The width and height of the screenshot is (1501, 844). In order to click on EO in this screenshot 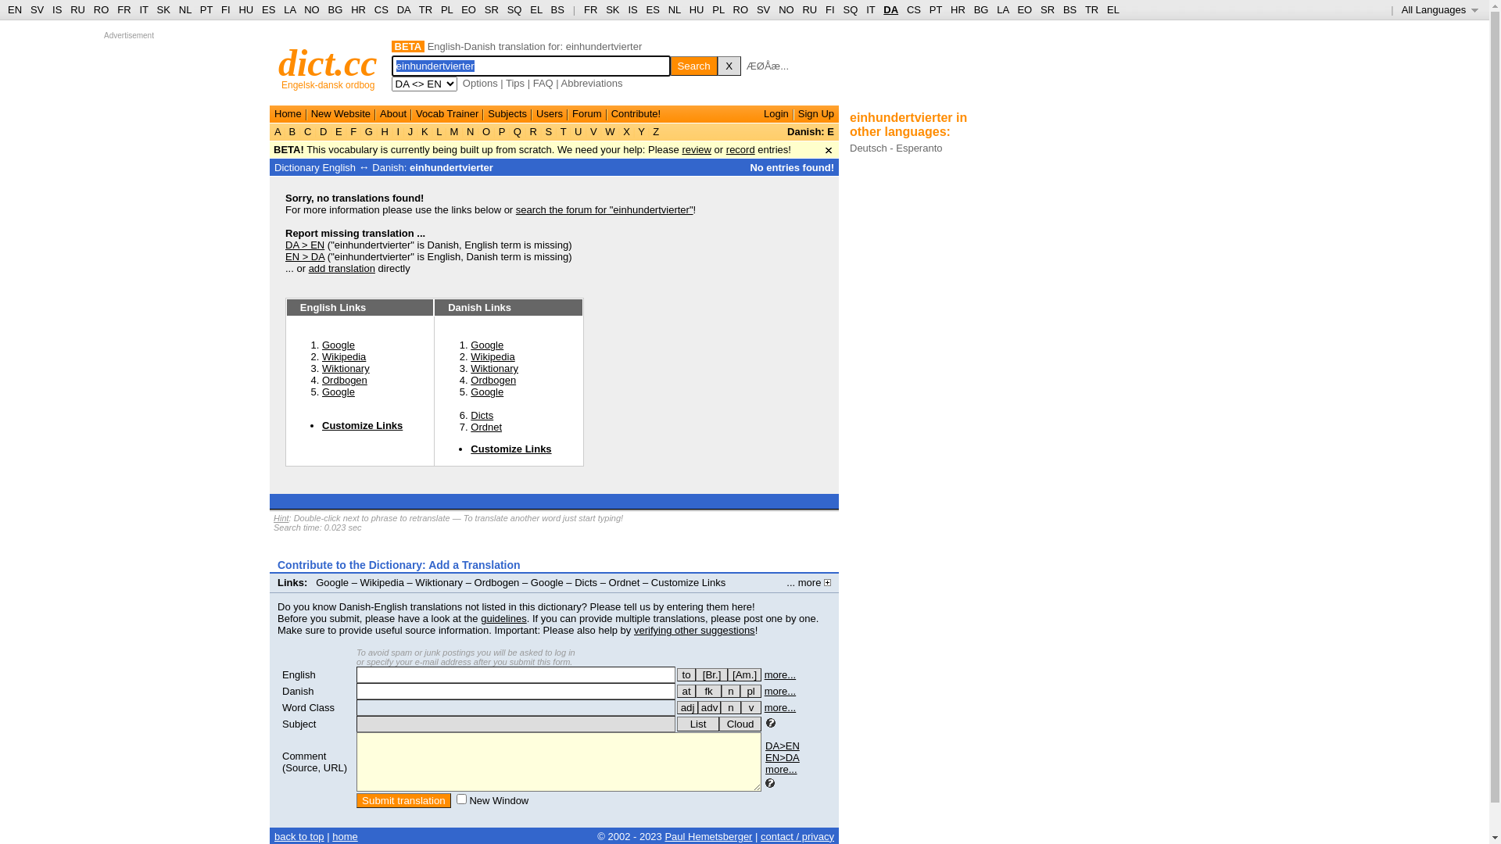, I will do `click(469, 9)`.